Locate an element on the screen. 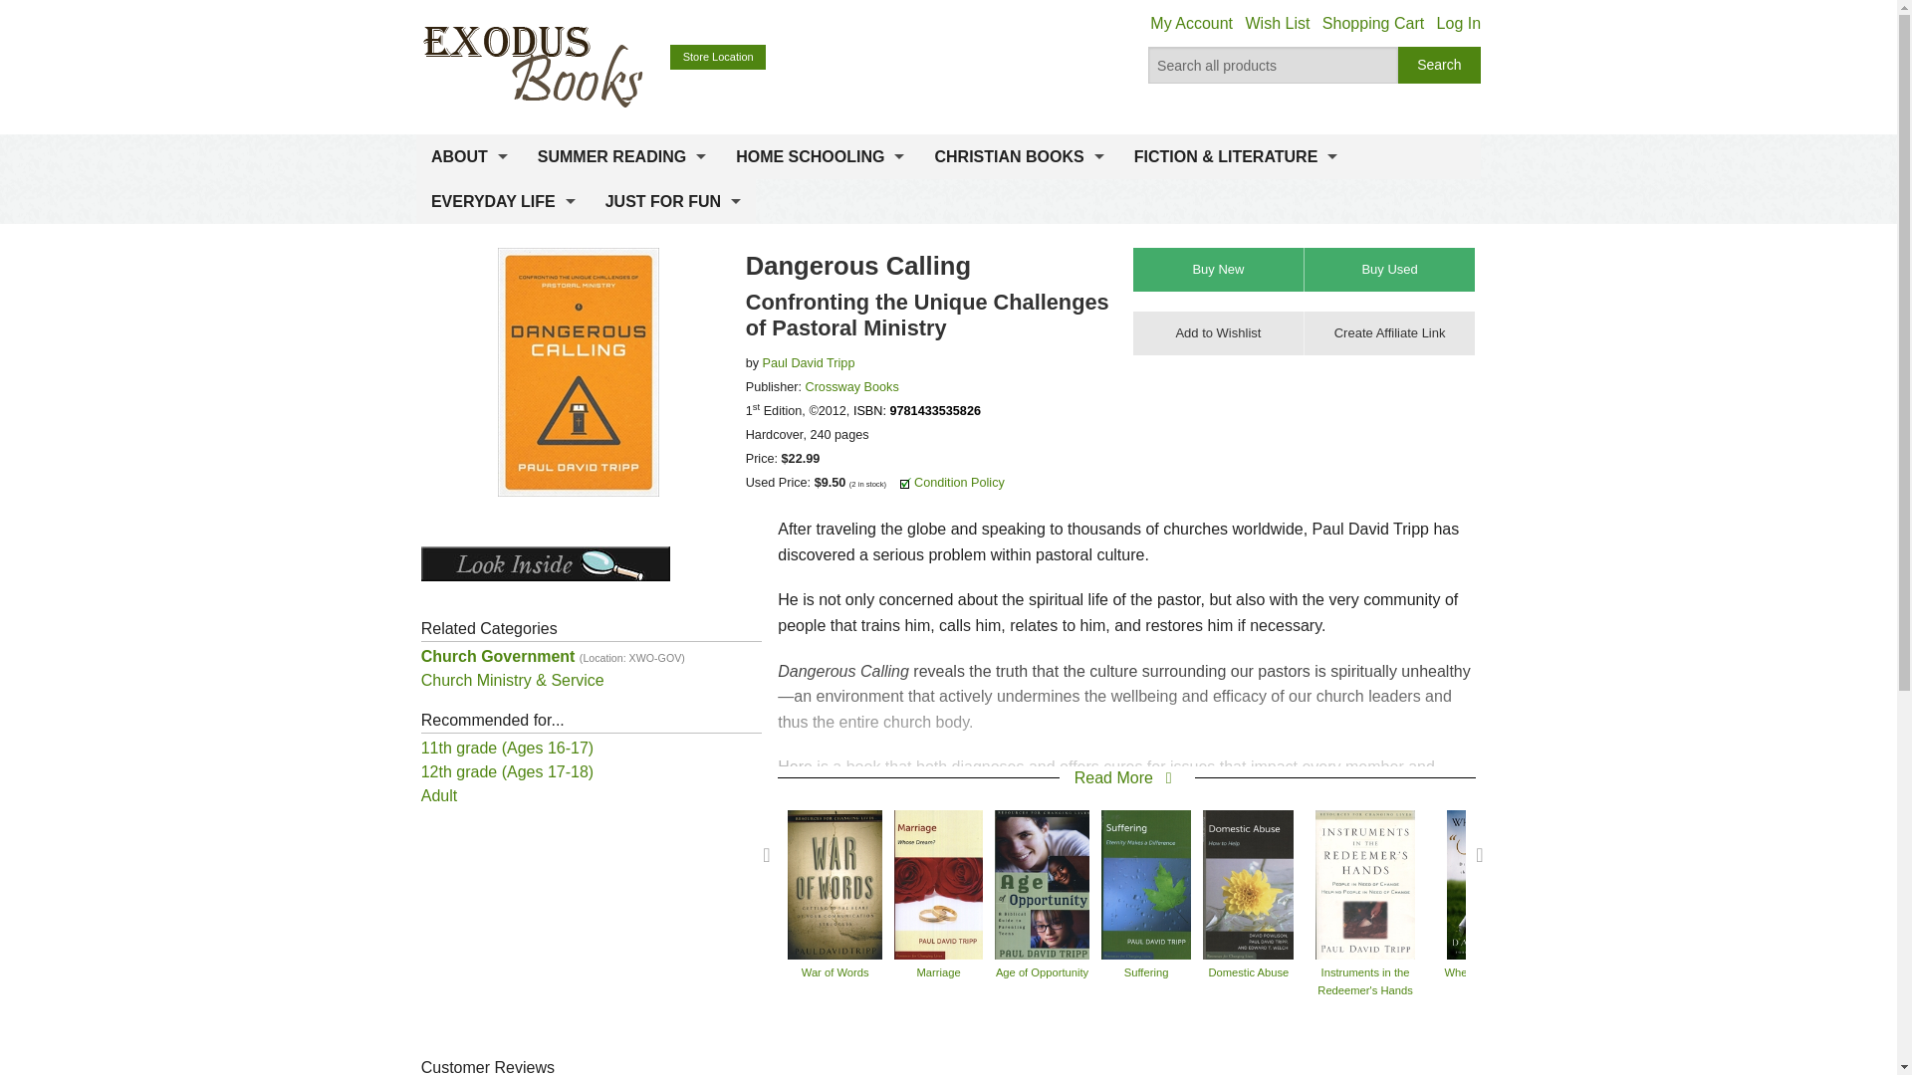 The width and height of the screenshot is (1912, 1075). Meet Exodus Books is located at coordinates (469, 205).